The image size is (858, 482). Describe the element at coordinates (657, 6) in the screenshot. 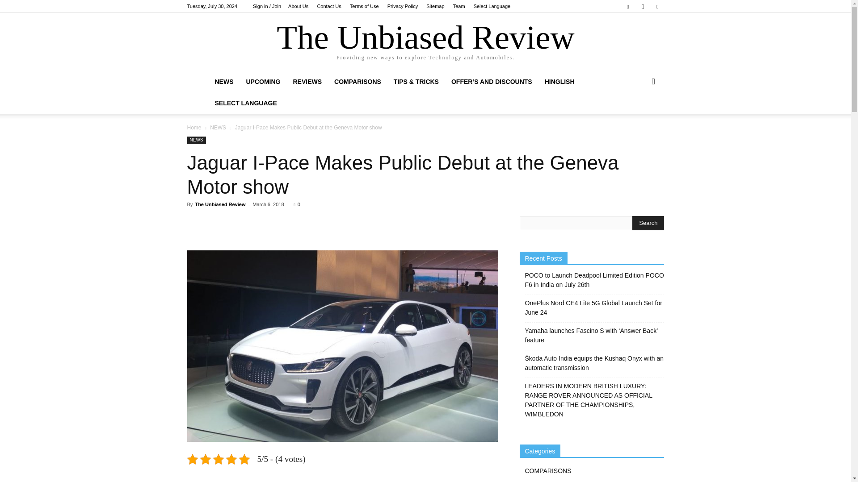

I see `Twitter` at that location.